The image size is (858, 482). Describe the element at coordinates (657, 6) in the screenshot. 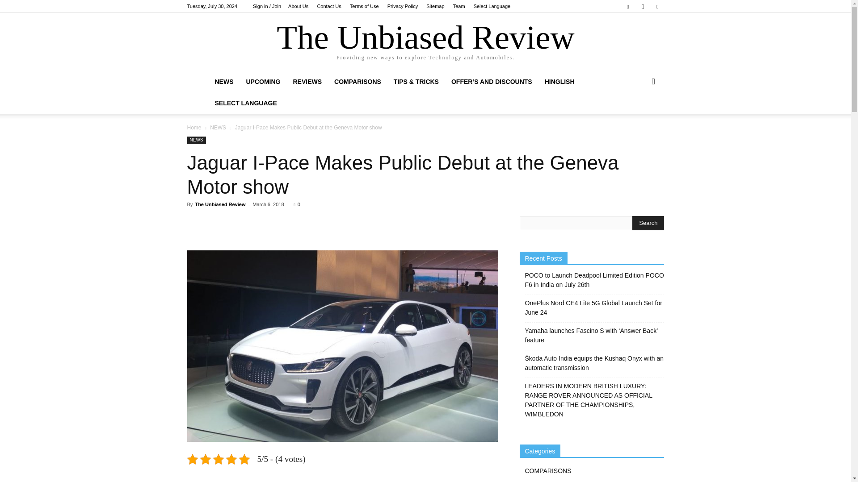

I see `Twitter` at that location.